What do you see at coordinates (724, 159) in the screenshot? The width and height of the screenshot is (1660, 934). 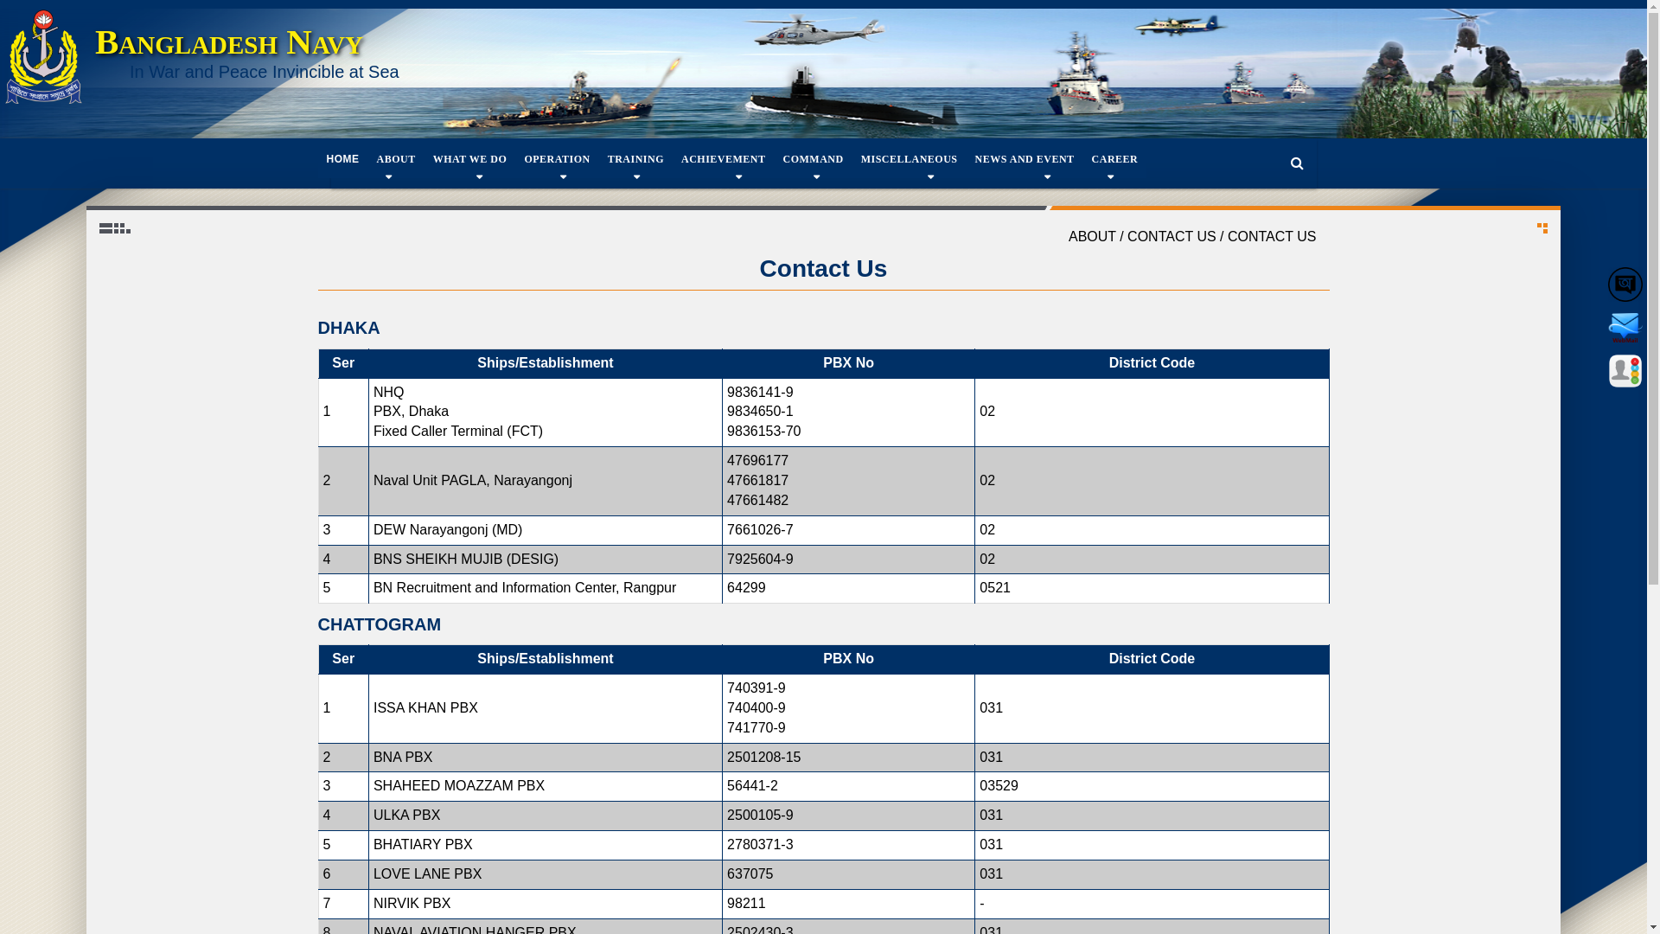 I see `ACHIEVEMENT` at bounding box center [724, 159].